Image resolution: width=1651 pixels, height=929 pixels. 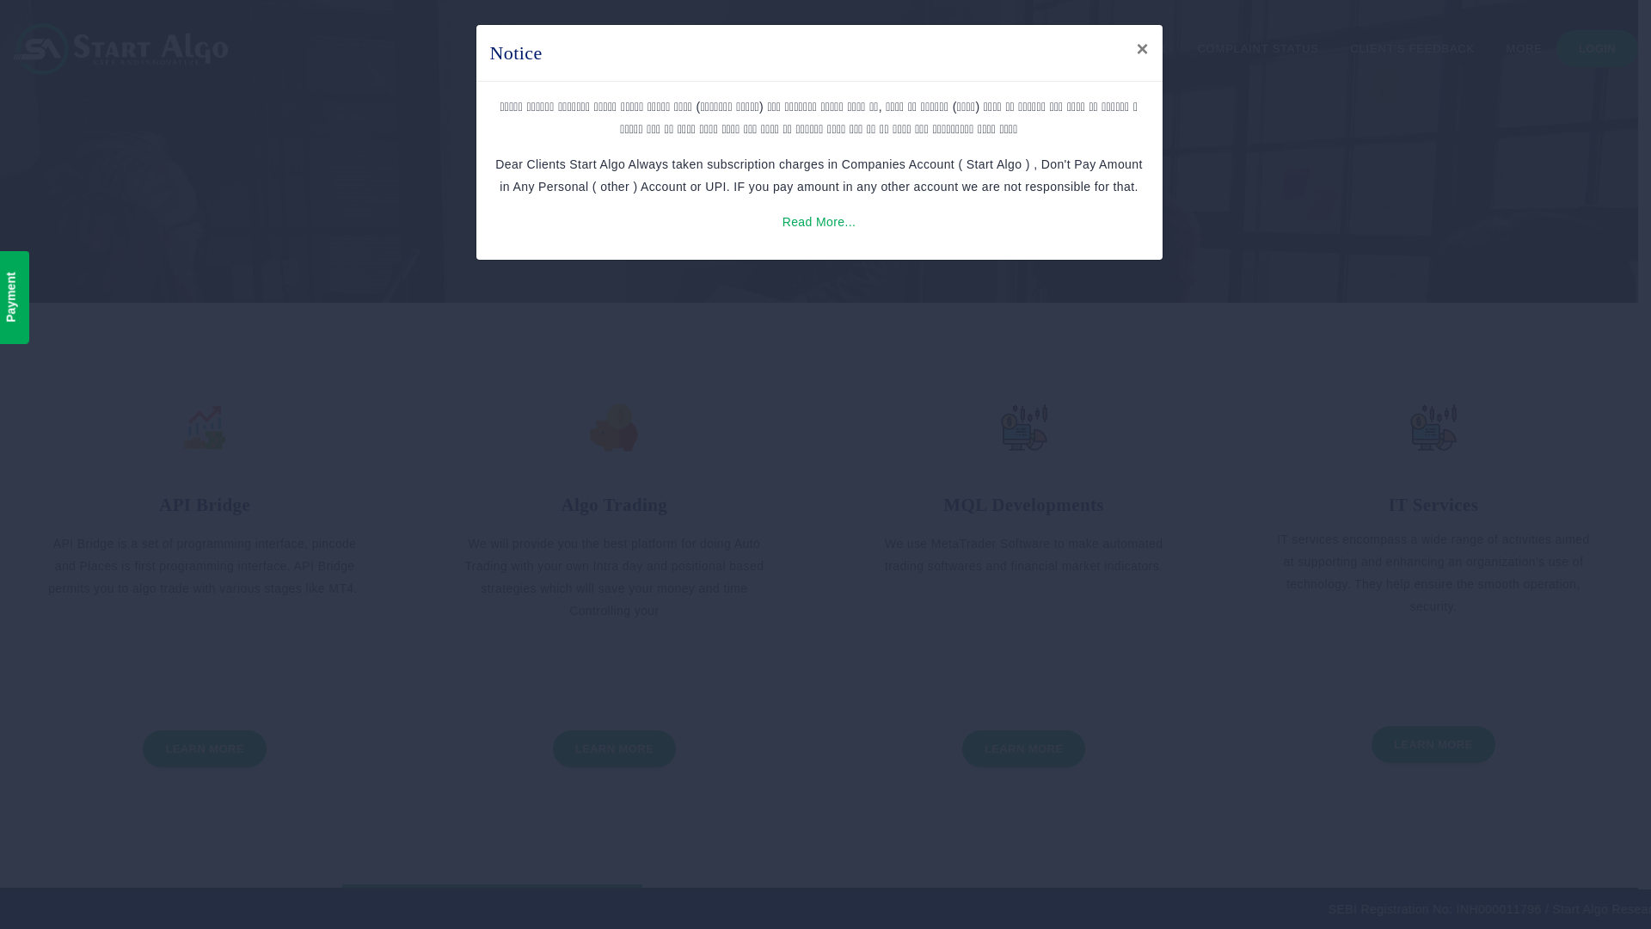 I want to click on CLIENT'S FEEDBACK, so click(x=1412, y=49).